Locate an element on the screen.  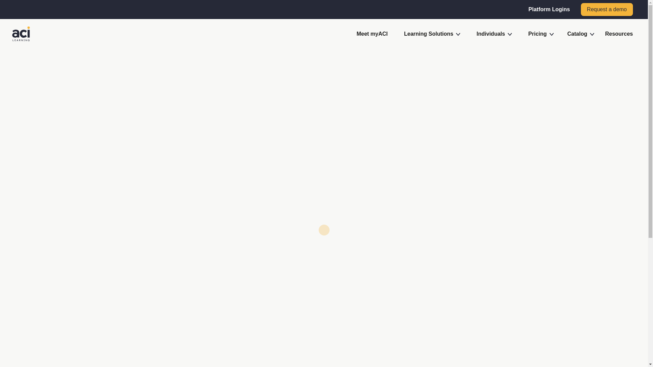
Request a demo is located at coordinates (607, 10).